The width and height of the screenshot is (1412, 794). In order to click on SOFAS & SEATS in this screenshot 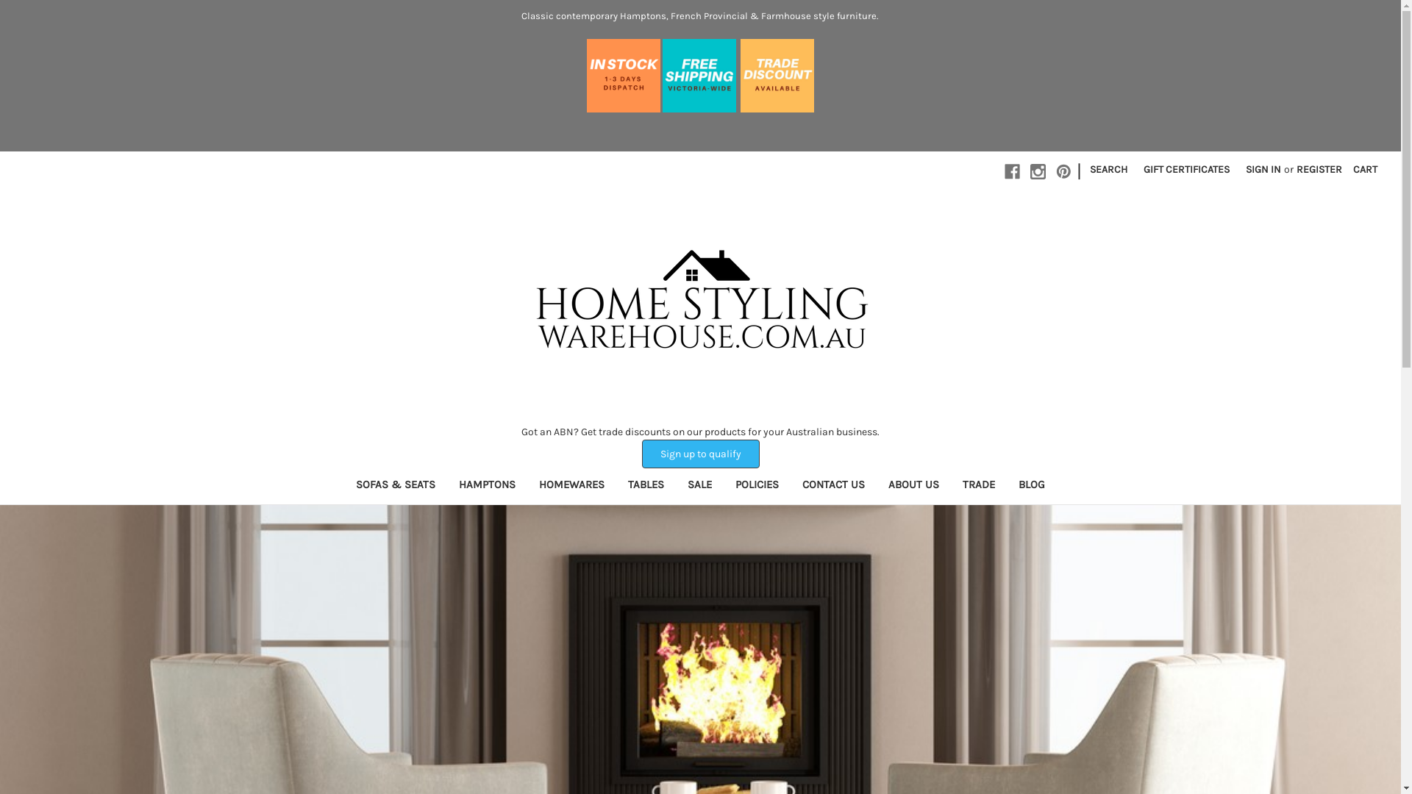, I will do `click(396, 487)`.